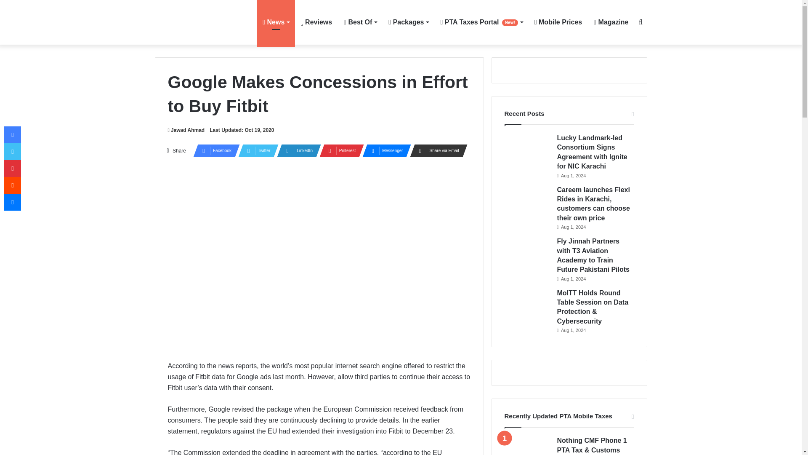 The width and height of the screenshot is (808, 455). I want to click on Magazine, so click(611, 22).